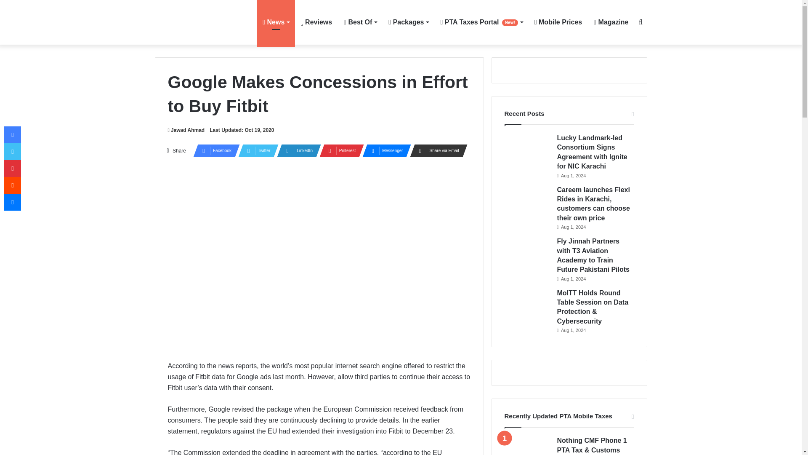 The width and height of the screenshot is (808, 455). I want to click on Magazine, so click(611, 22).